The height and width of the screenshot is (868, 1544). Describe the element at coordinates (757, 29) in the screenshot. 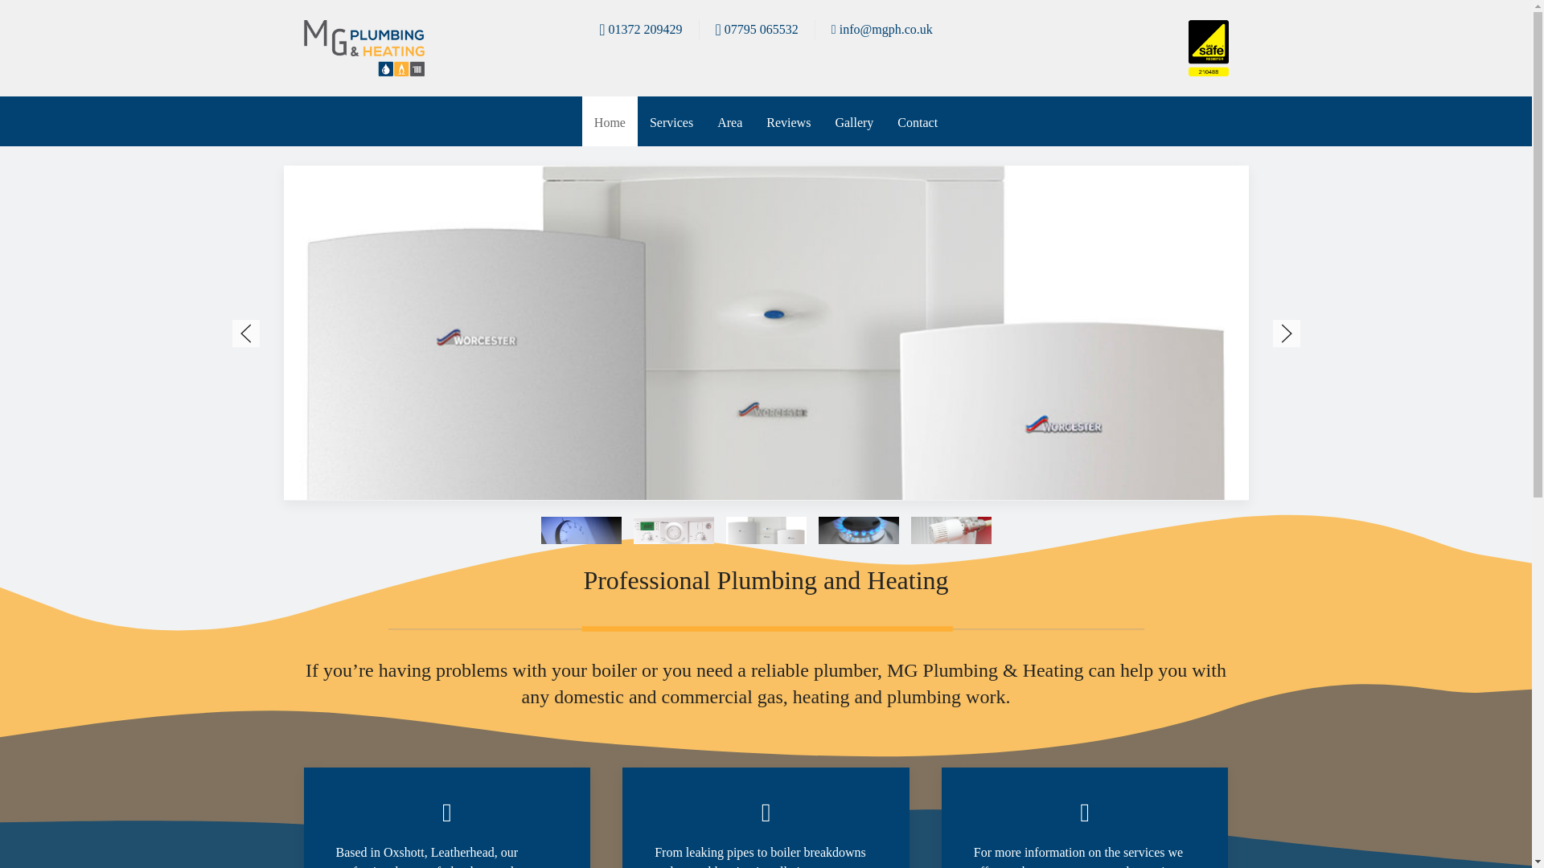

I see `07795 065532` at that location.